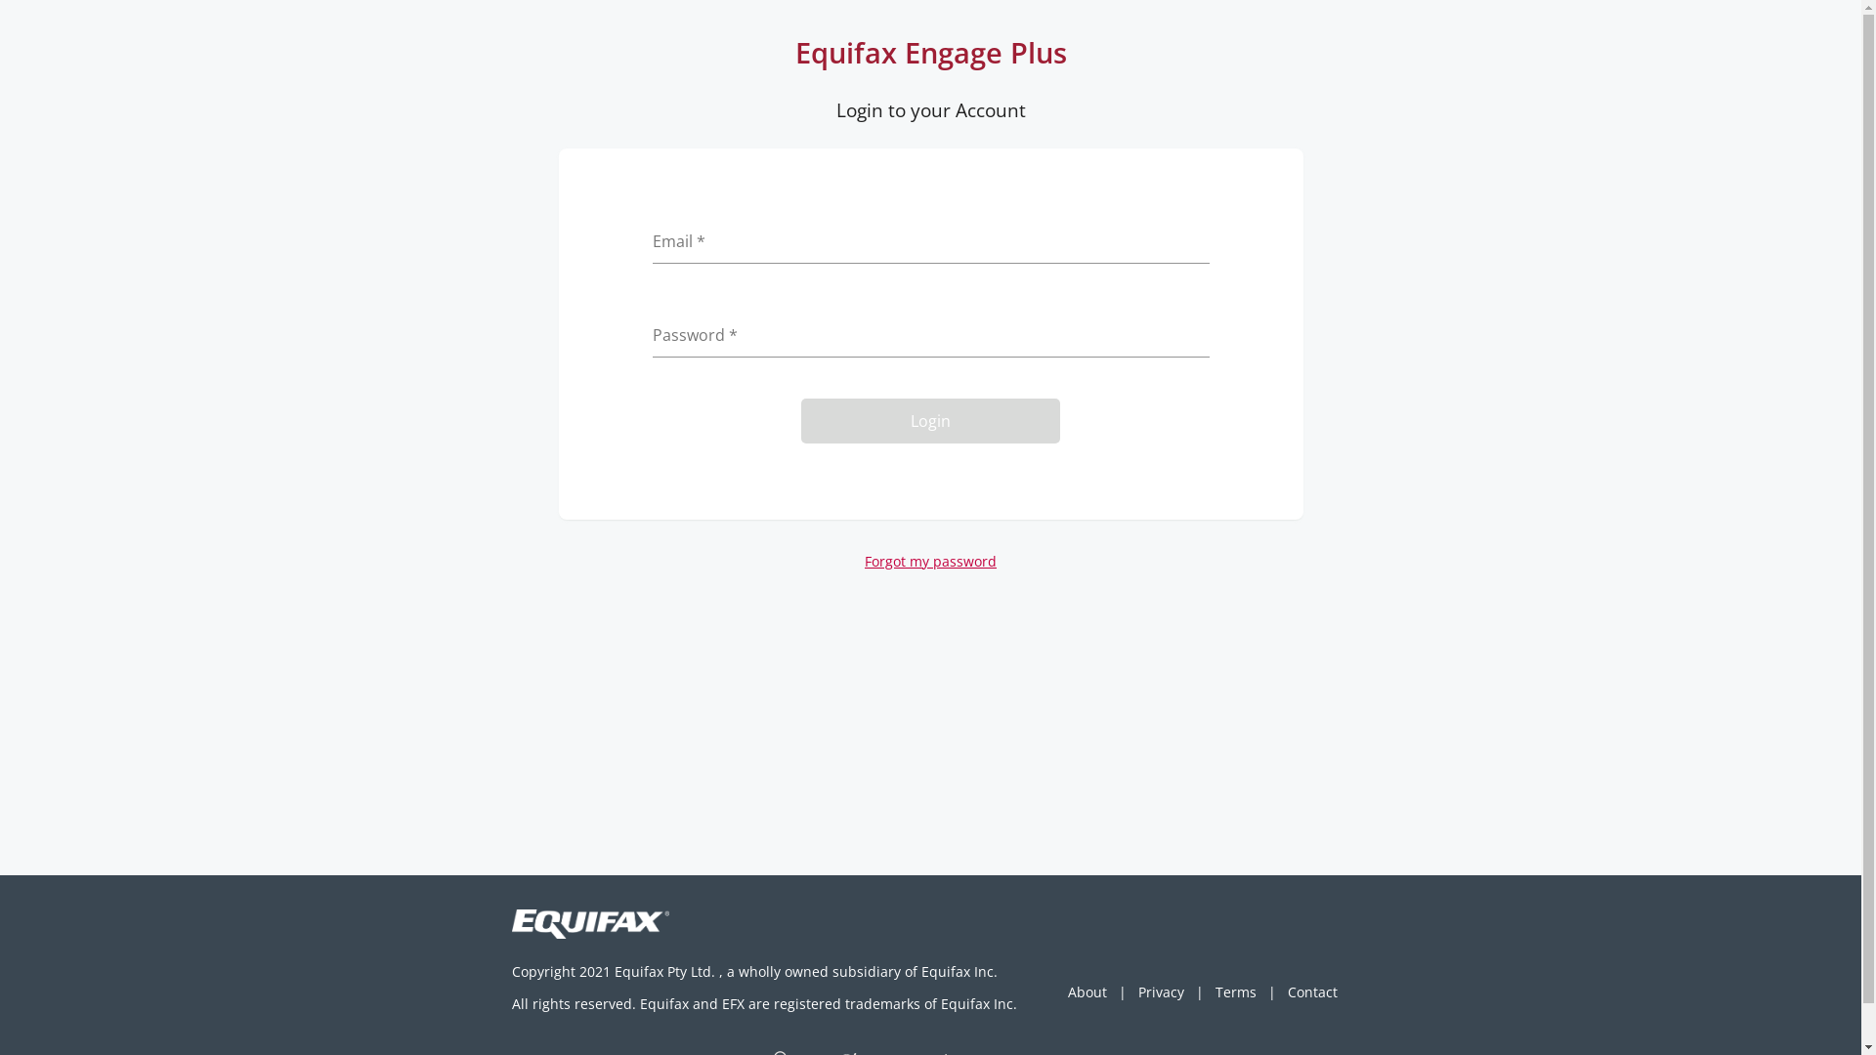  Describe the element at coordinates (1087, 992) in the screenshot. I see `About` at that location.